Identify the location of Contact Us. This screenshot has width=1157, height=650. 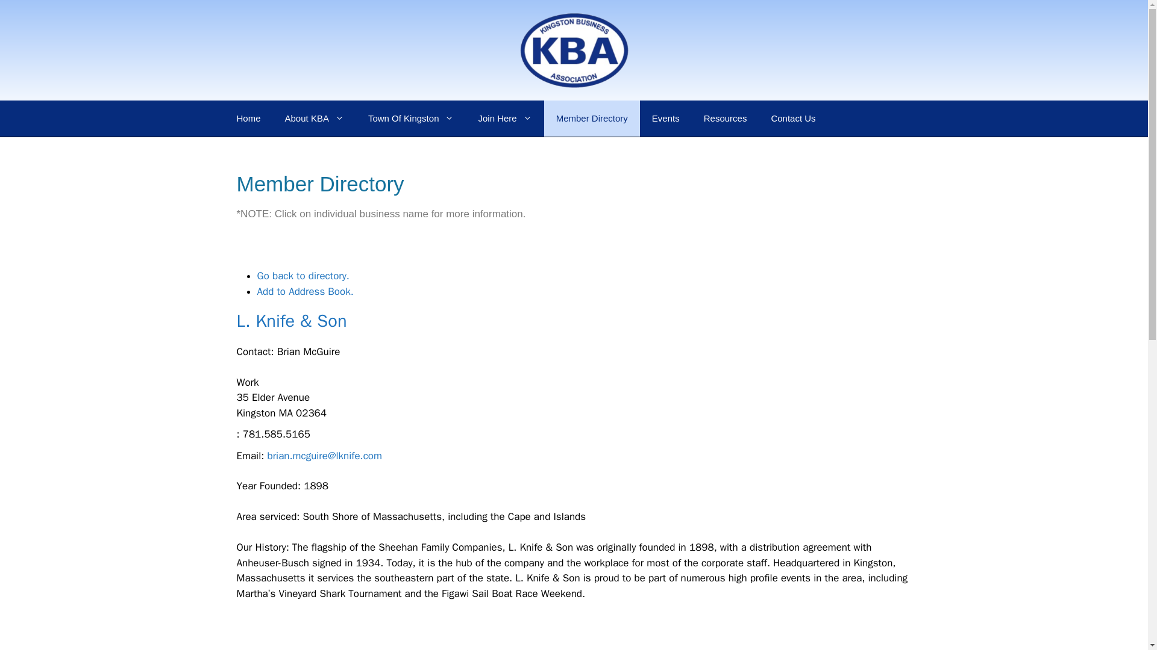
(793, 118).